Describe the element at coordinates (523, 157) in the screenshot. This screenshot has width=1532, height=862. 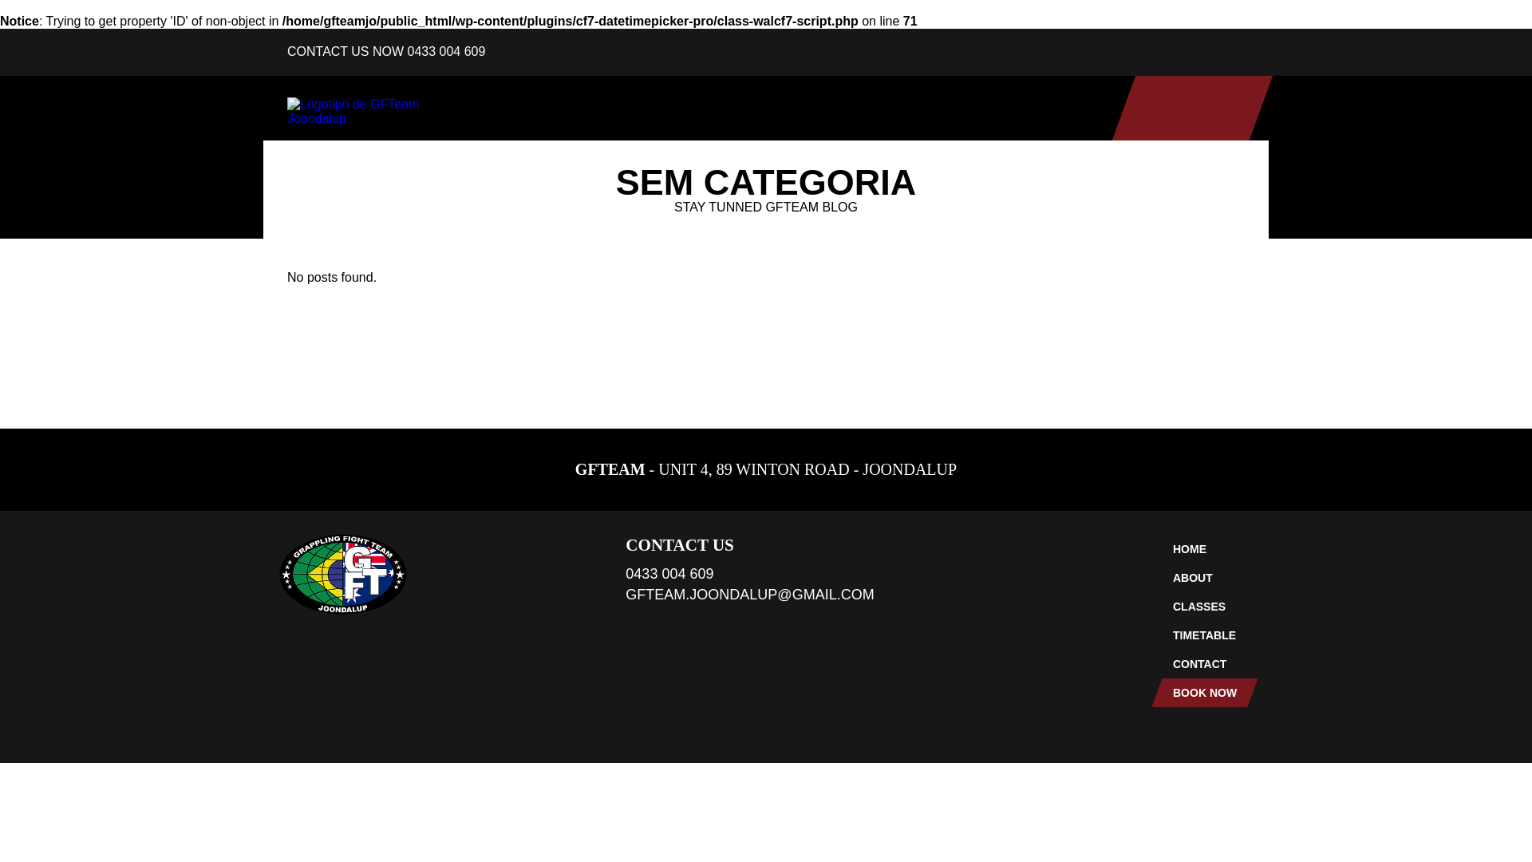
I see `HOME` at that location.